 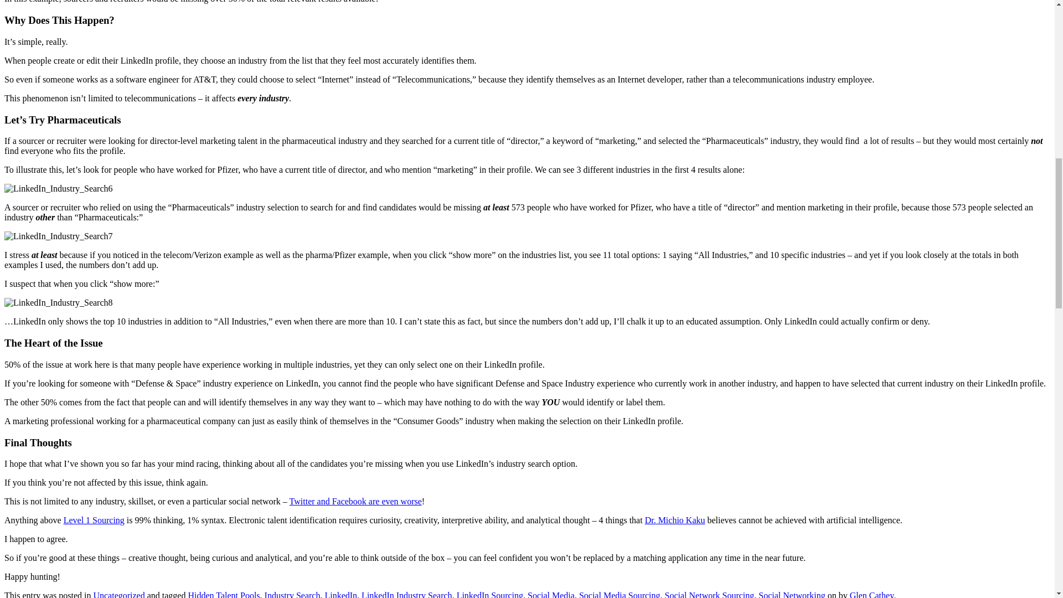 I want to click on LinkedIn Industry Search, so click(x=406, y=595).